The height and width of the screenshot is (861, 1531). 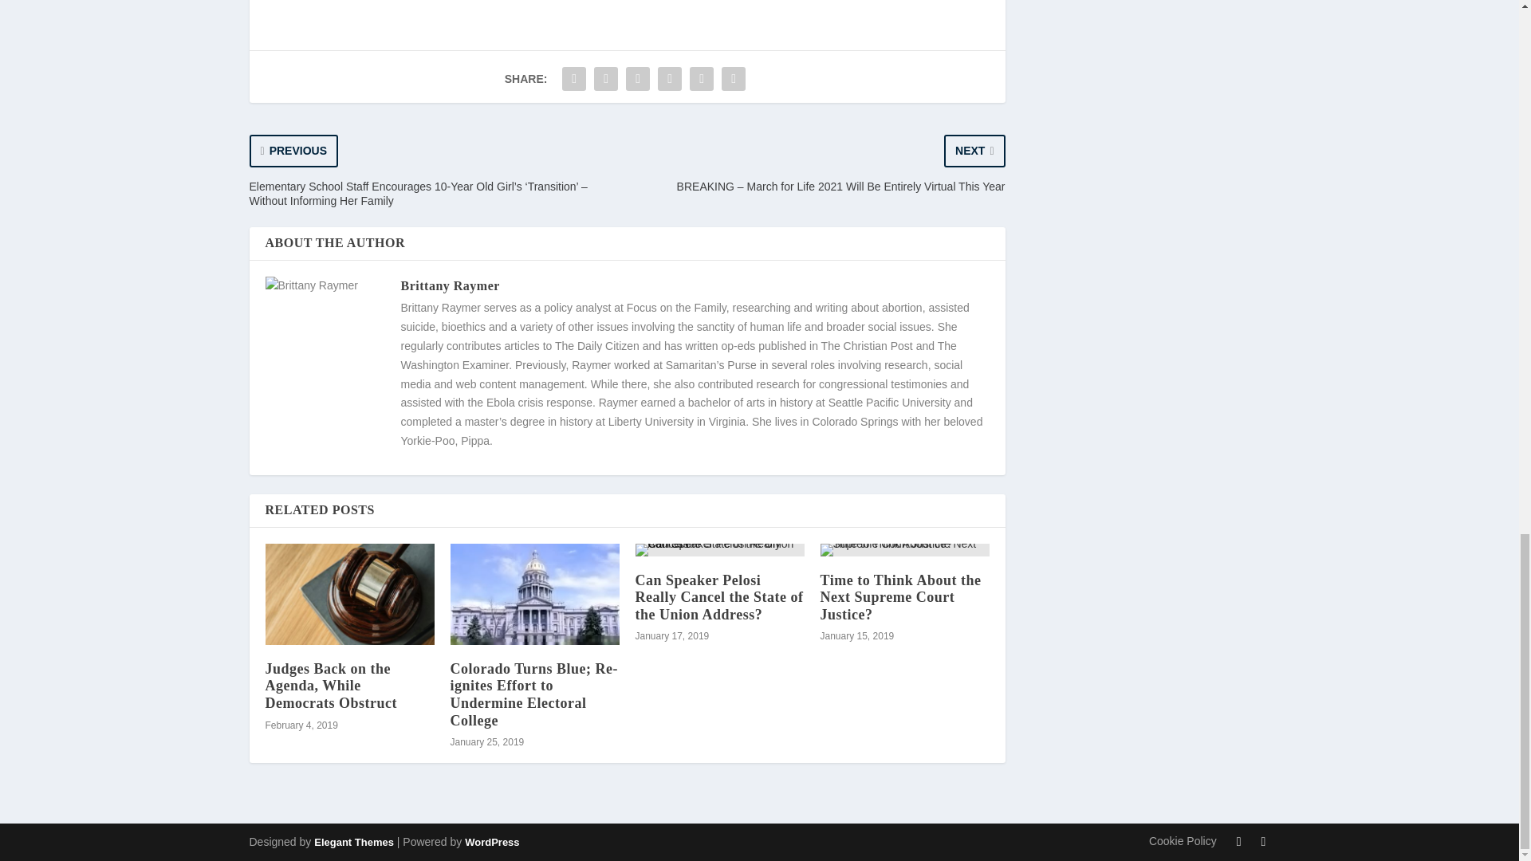 I want to click on Judges Back on the Agenda, While Democrats Obstruct, so click(x=349, y=593).